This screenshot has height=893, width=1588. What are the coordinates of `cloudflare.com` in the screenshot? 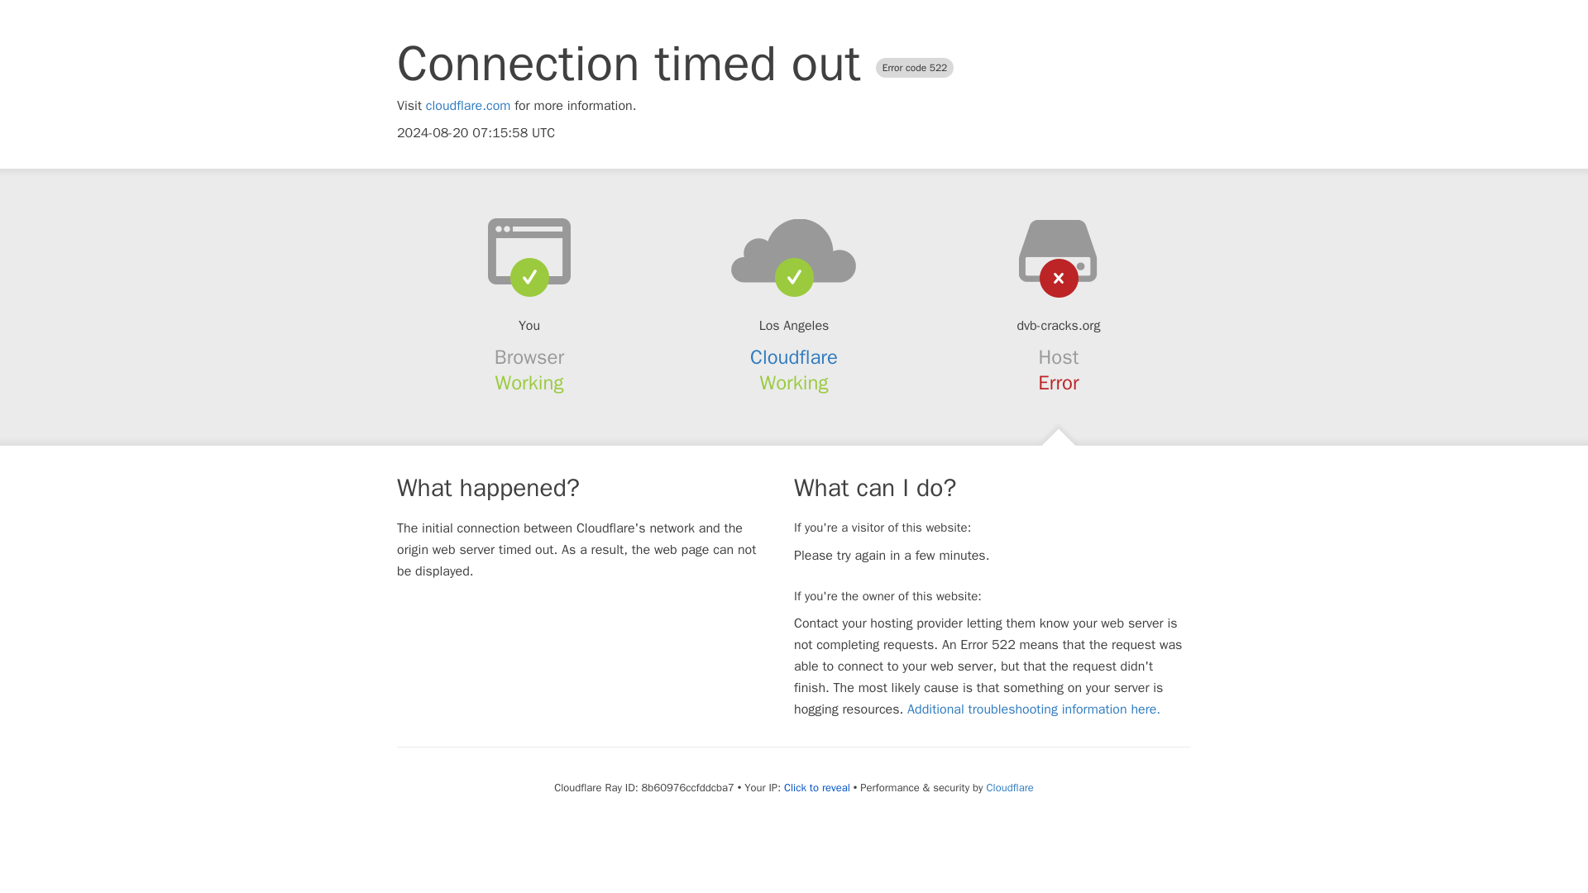 It's located at (468, 106).